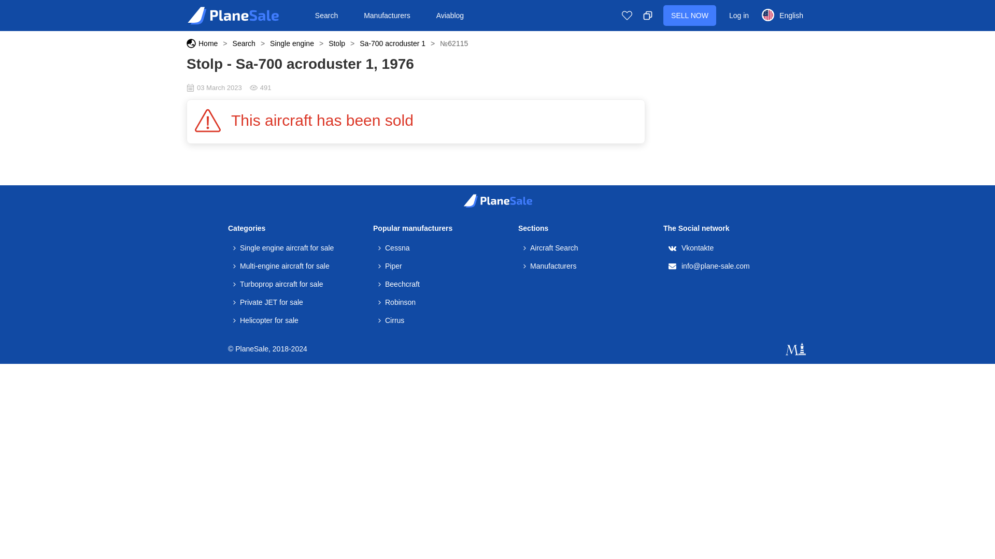 This screenshot has width=995, height=559. I want to click on Private JET for sale, so click(268, 302).